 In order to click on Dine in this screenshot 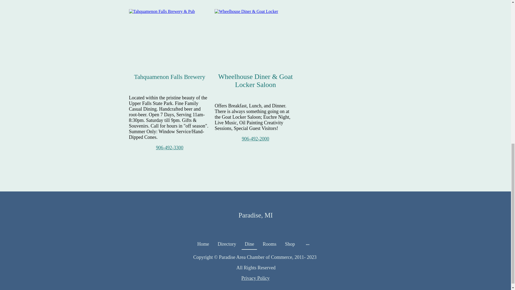, I will do `click(249, 244)`.